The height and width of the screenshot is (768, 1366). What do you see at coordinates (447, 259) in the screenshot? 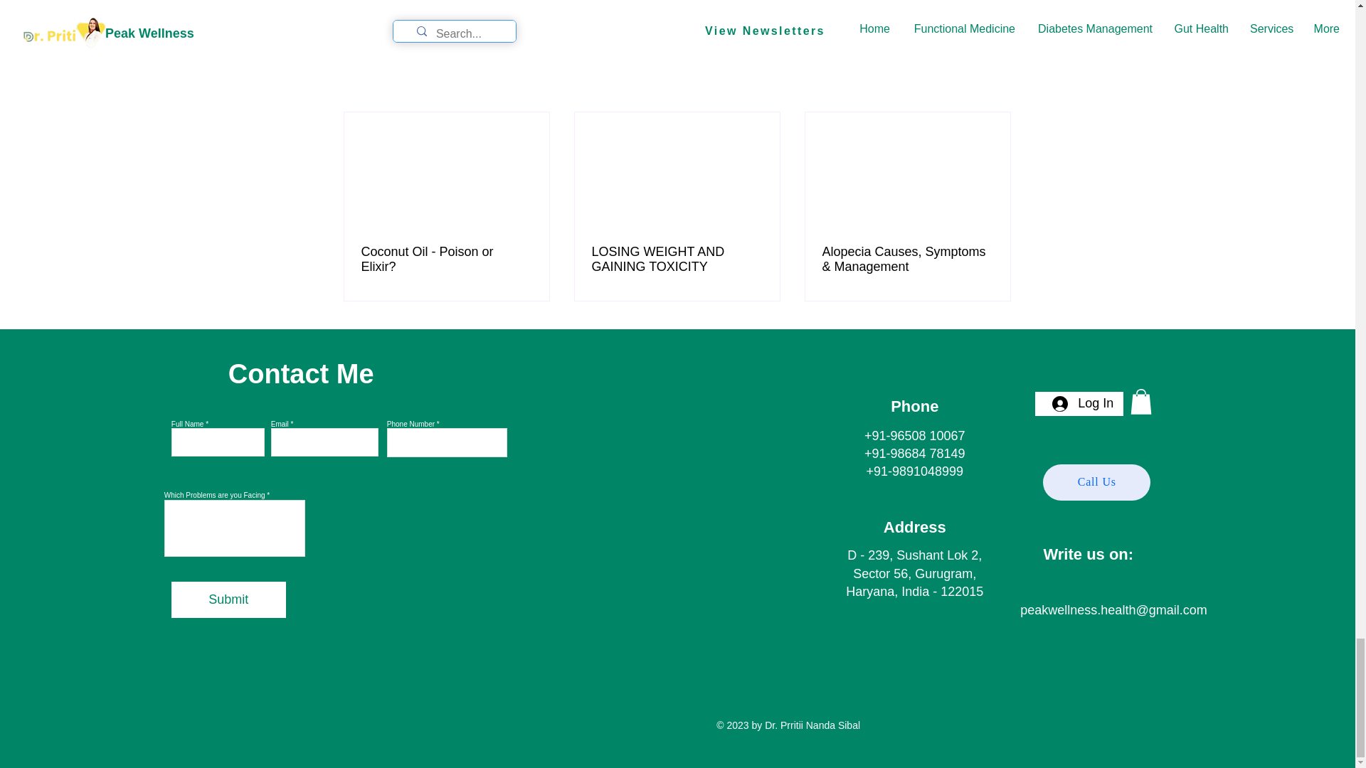
I see `Coconut Oil - Poison or Elixir?` at bounding box center [447, 259].